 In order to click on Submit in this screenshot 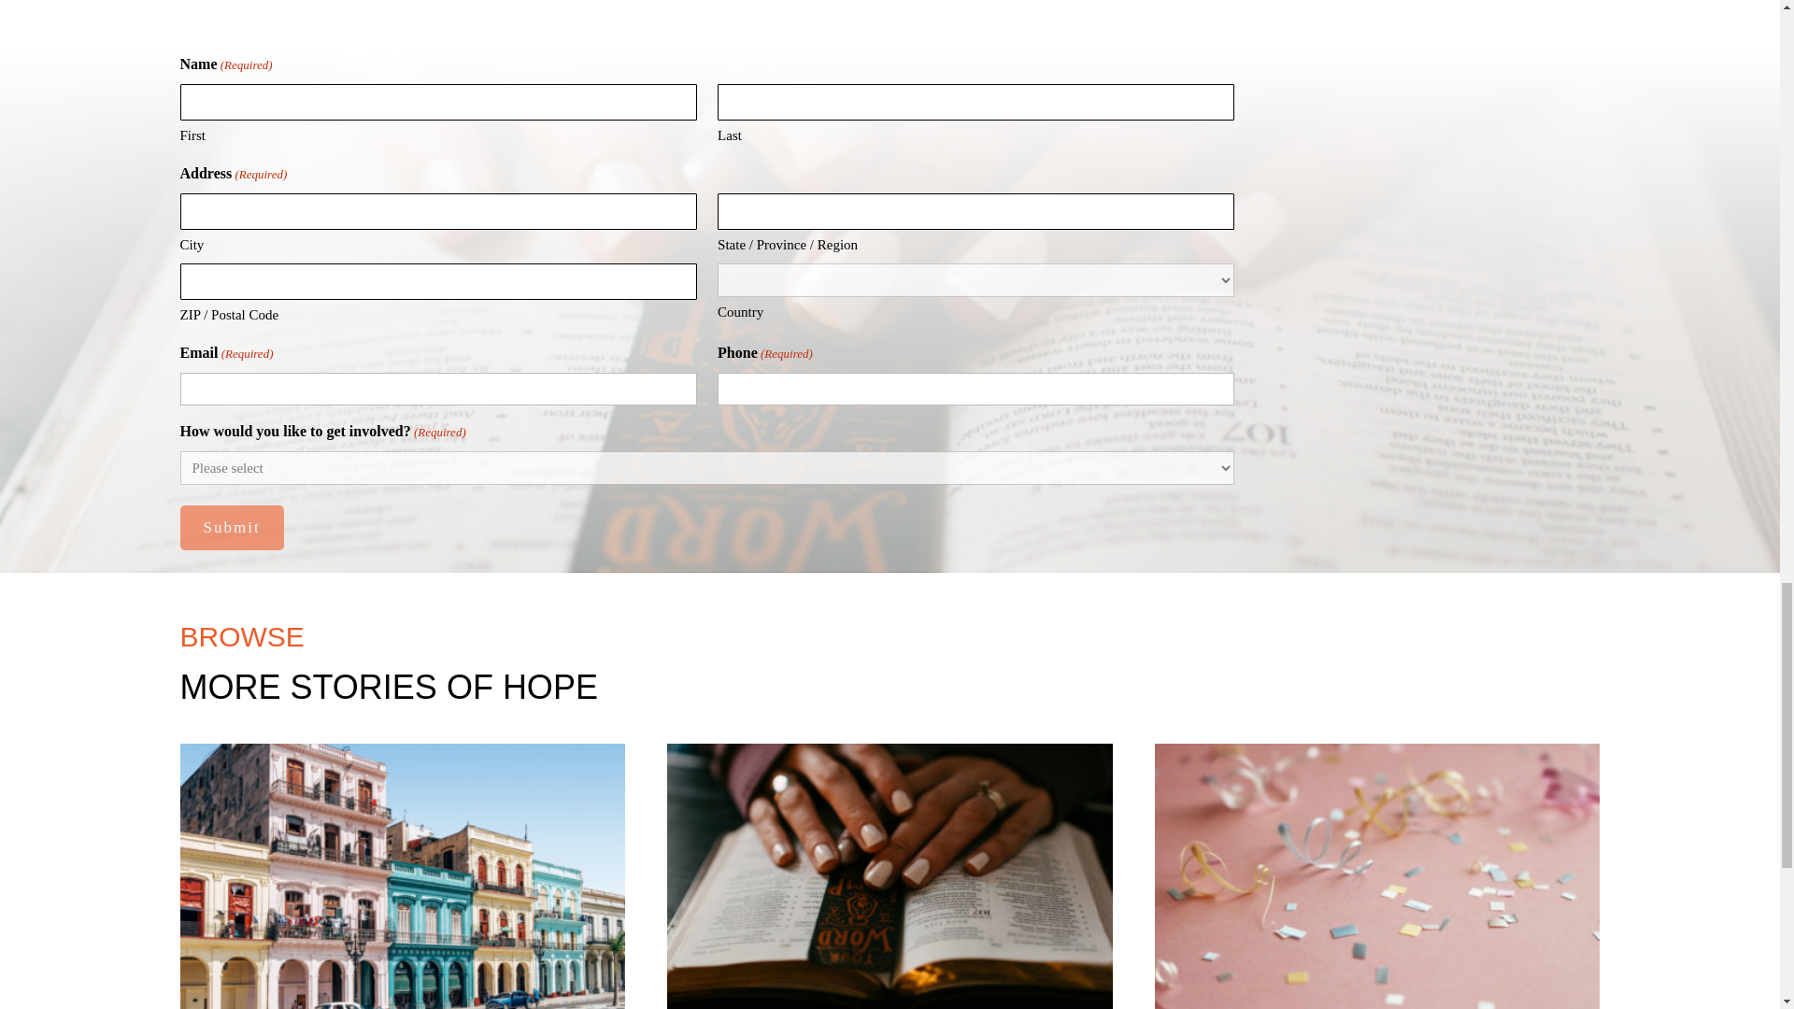, I will do `click(232, 527)`.